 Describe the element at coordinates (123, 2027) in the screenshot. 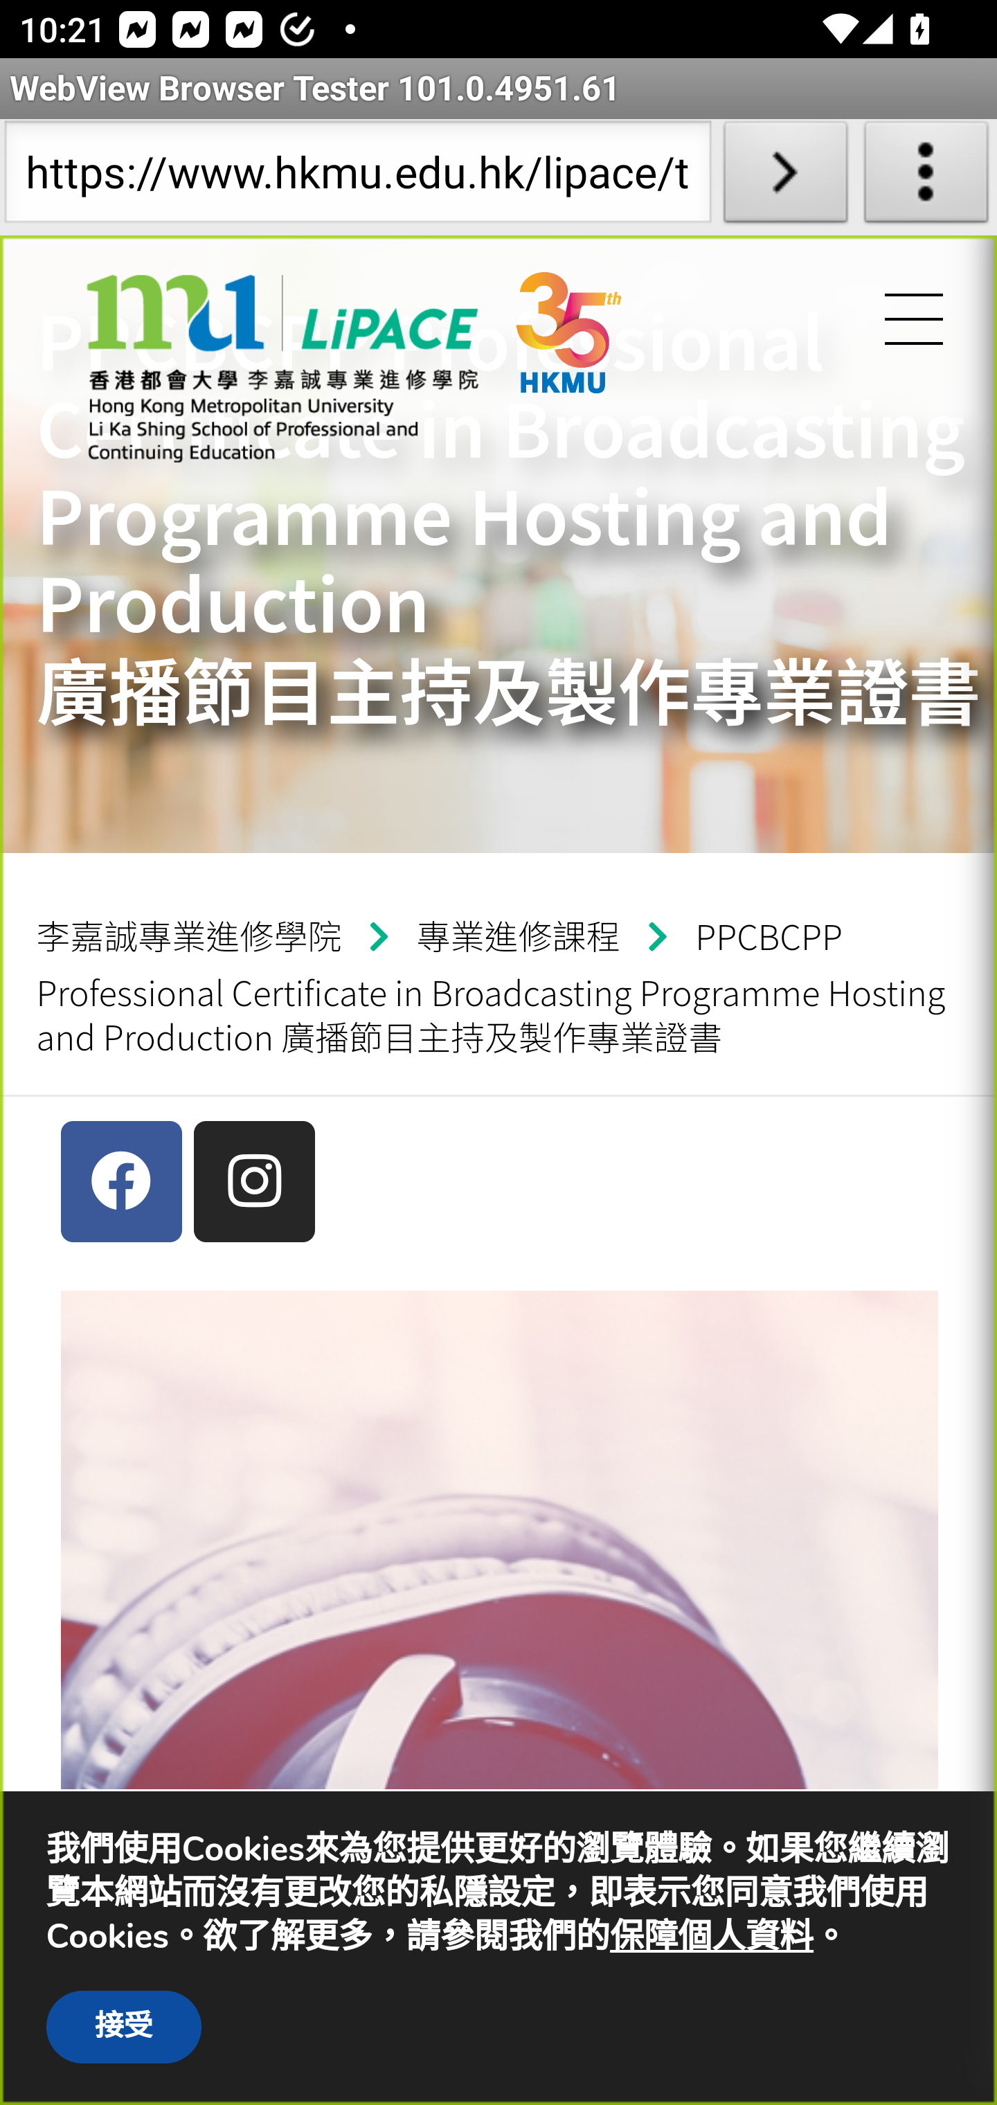

I see `接受` at that location.